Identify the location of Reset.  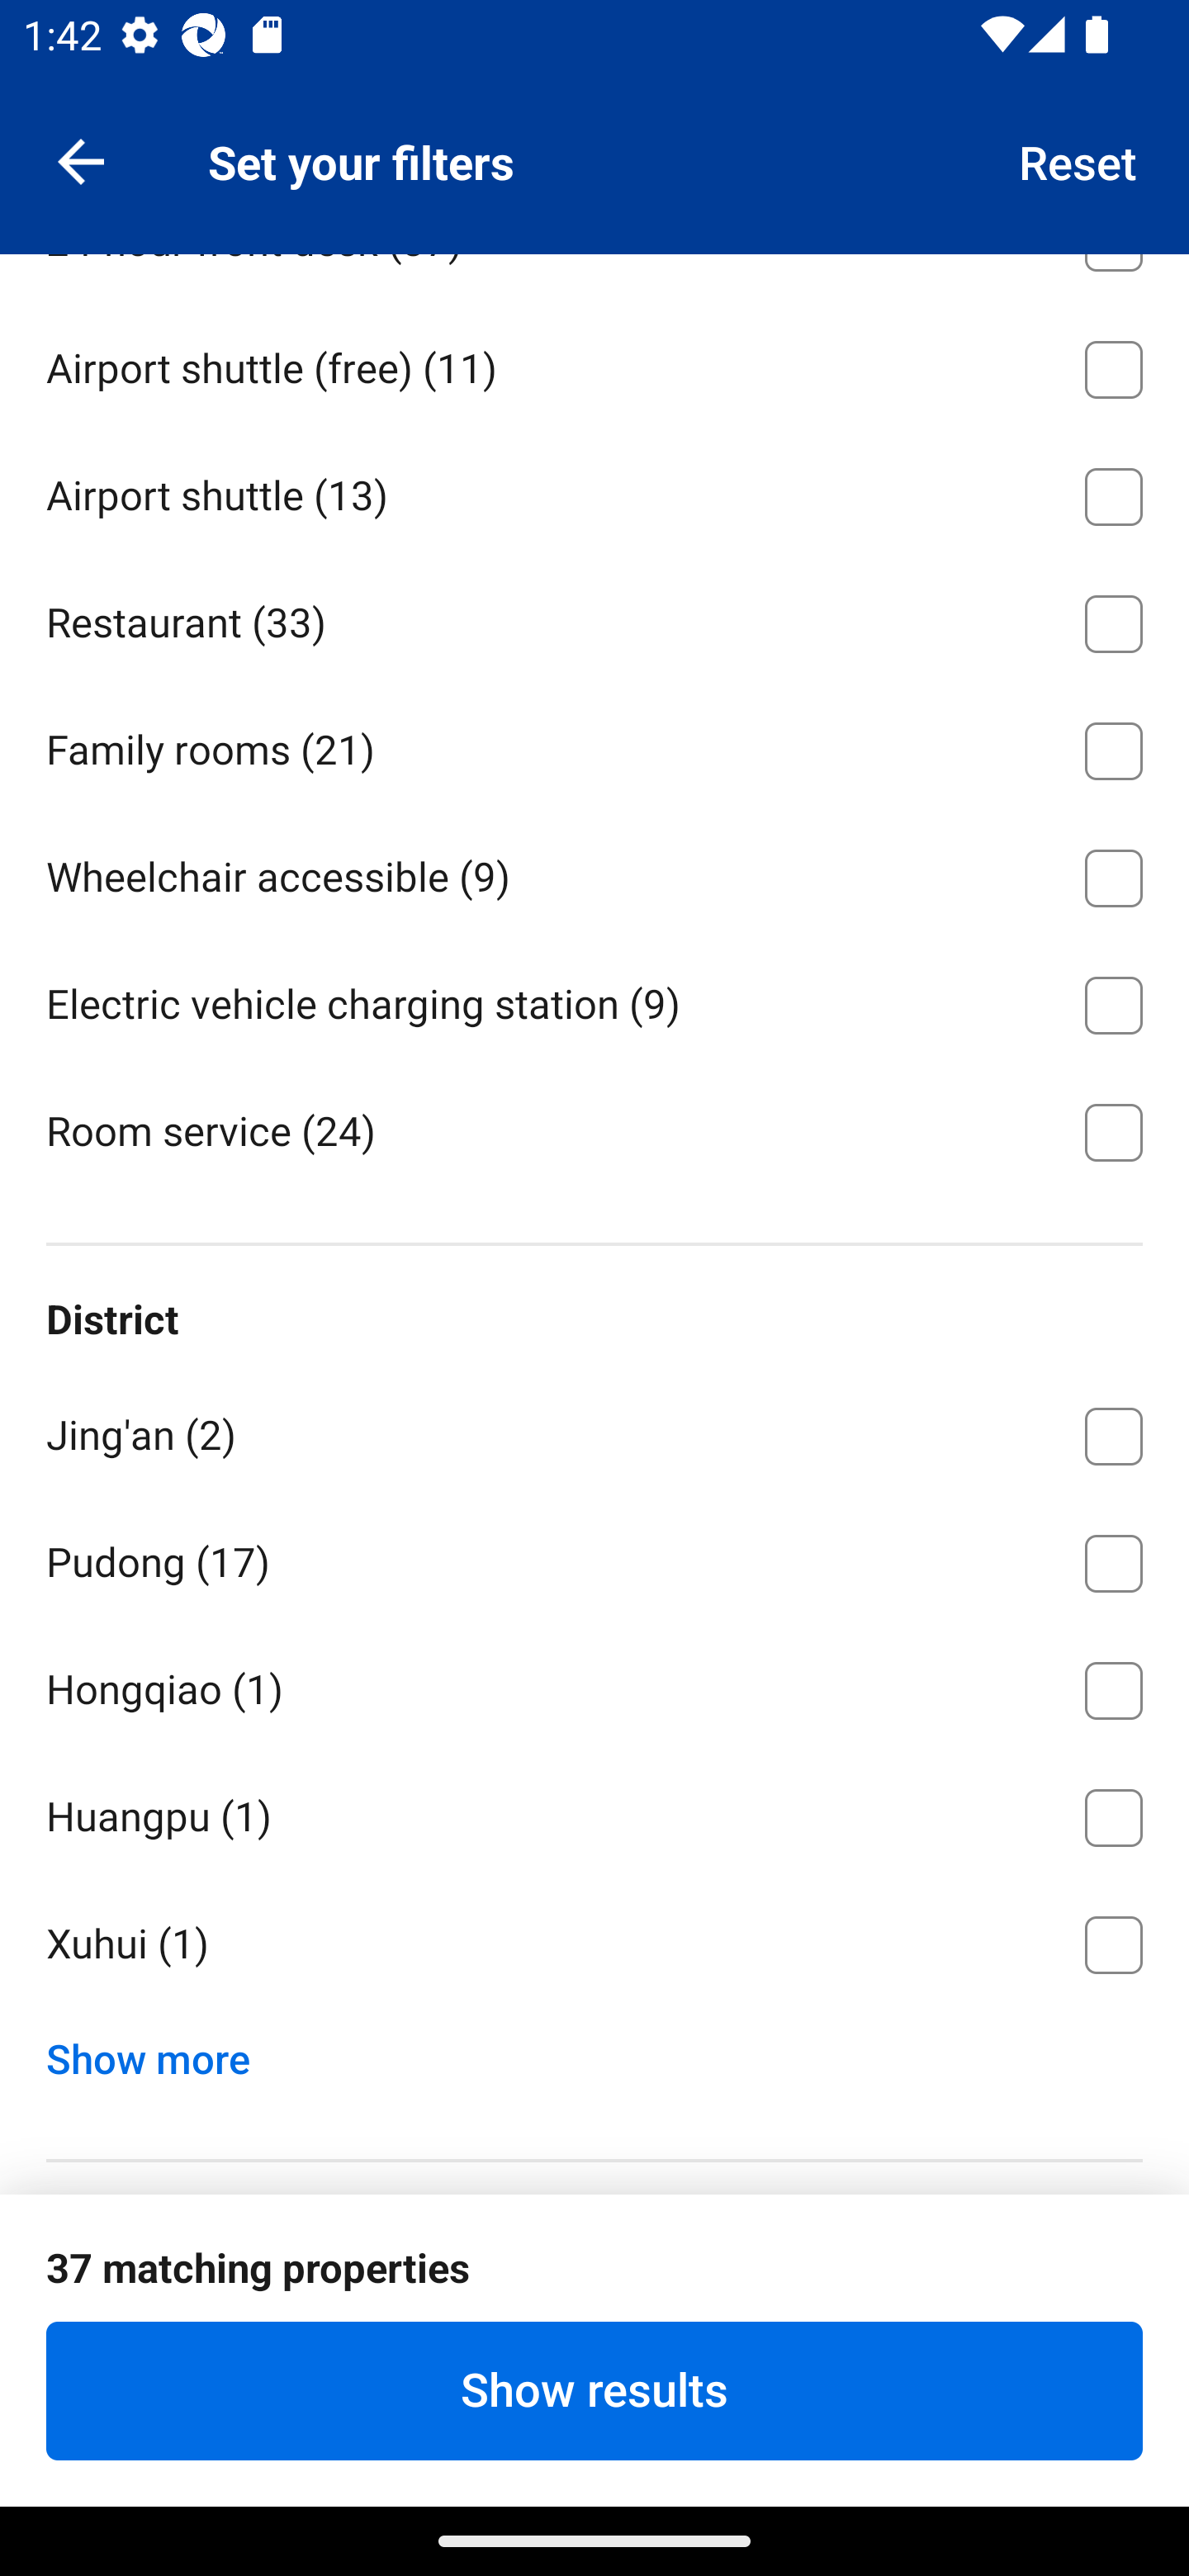
(1078, 160).